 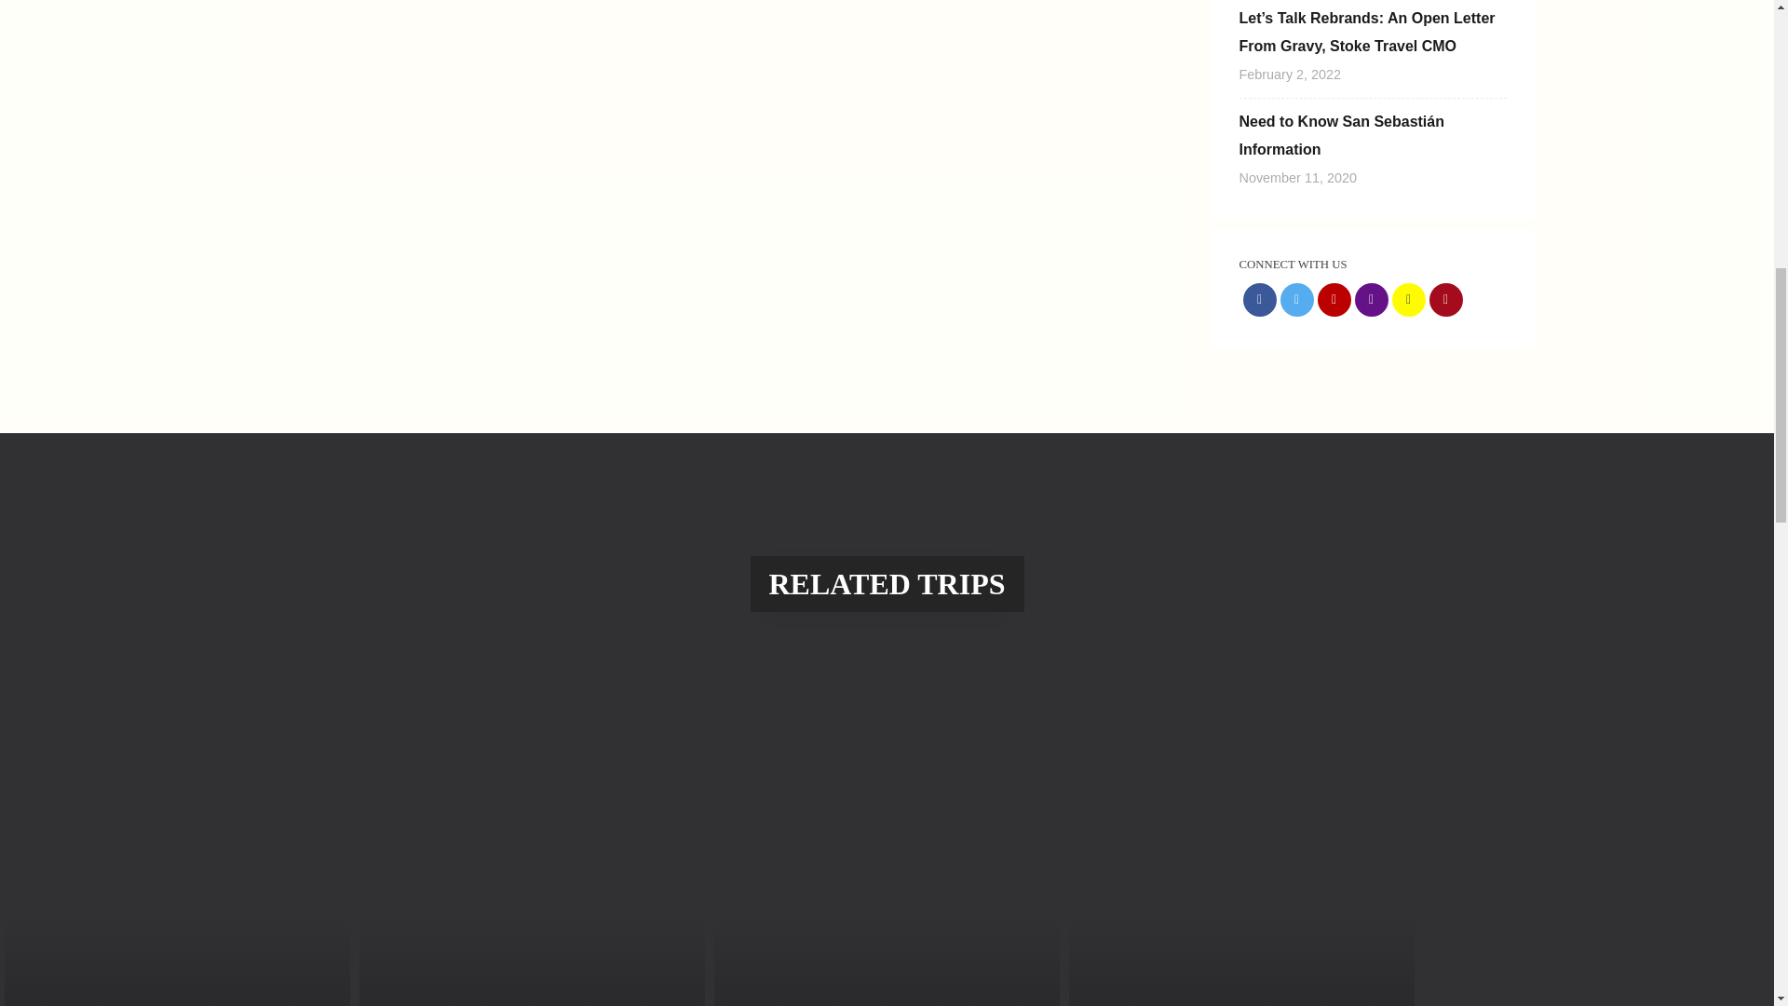 I want to click on Visit us on Twitter, so click(x=1296, y=300).